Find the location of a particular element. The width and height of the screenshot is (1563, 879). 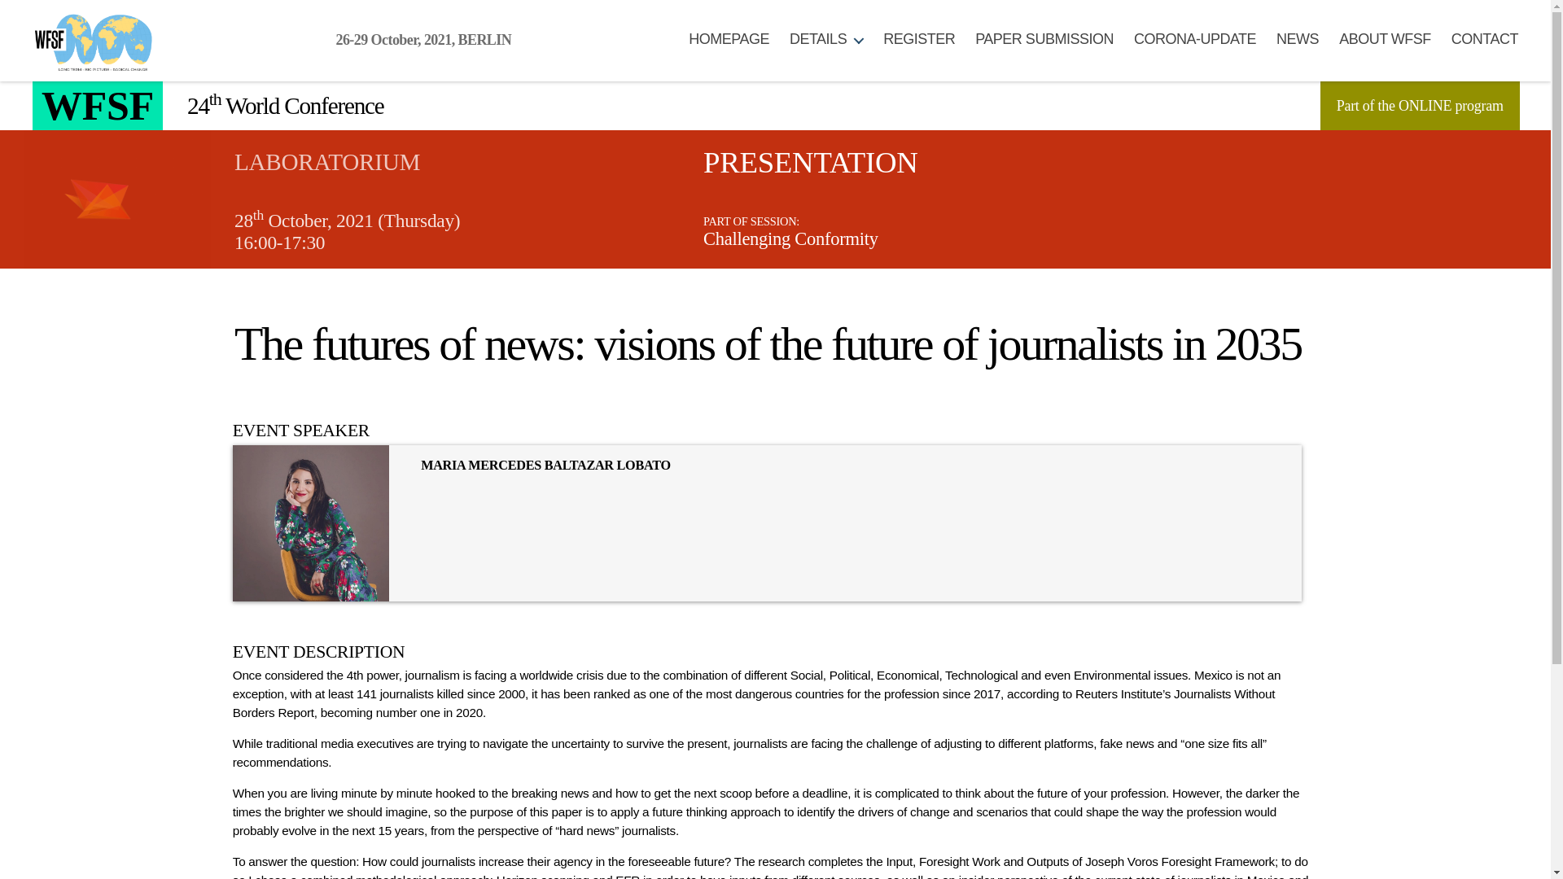

DETAILS is located at coordinates (825, 39).